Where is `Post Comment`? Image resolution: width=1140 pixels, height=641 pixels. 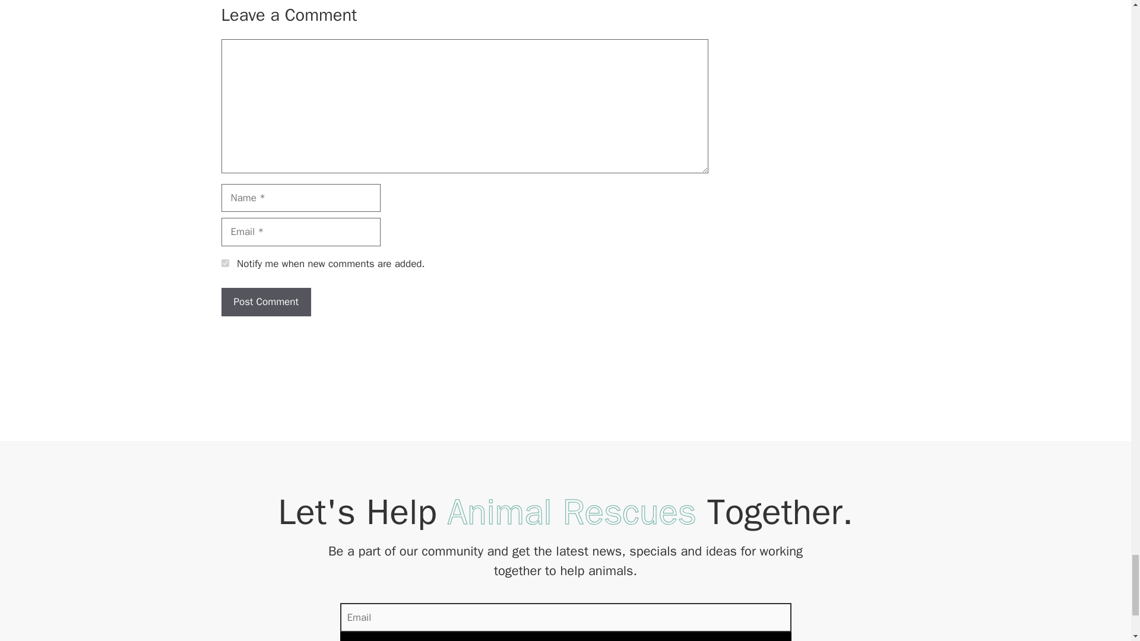
Post Comment is located at coordinates (265, 302).